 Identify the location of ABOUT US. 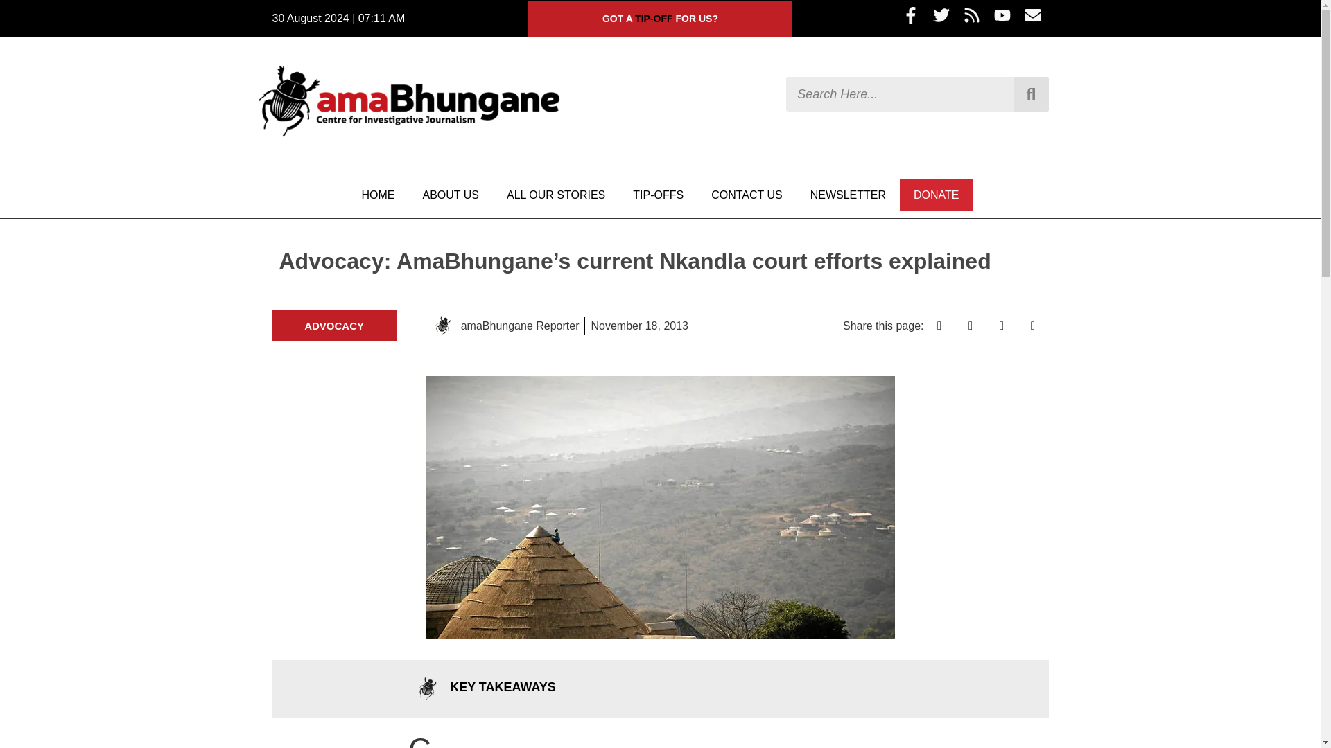
(451, 195).